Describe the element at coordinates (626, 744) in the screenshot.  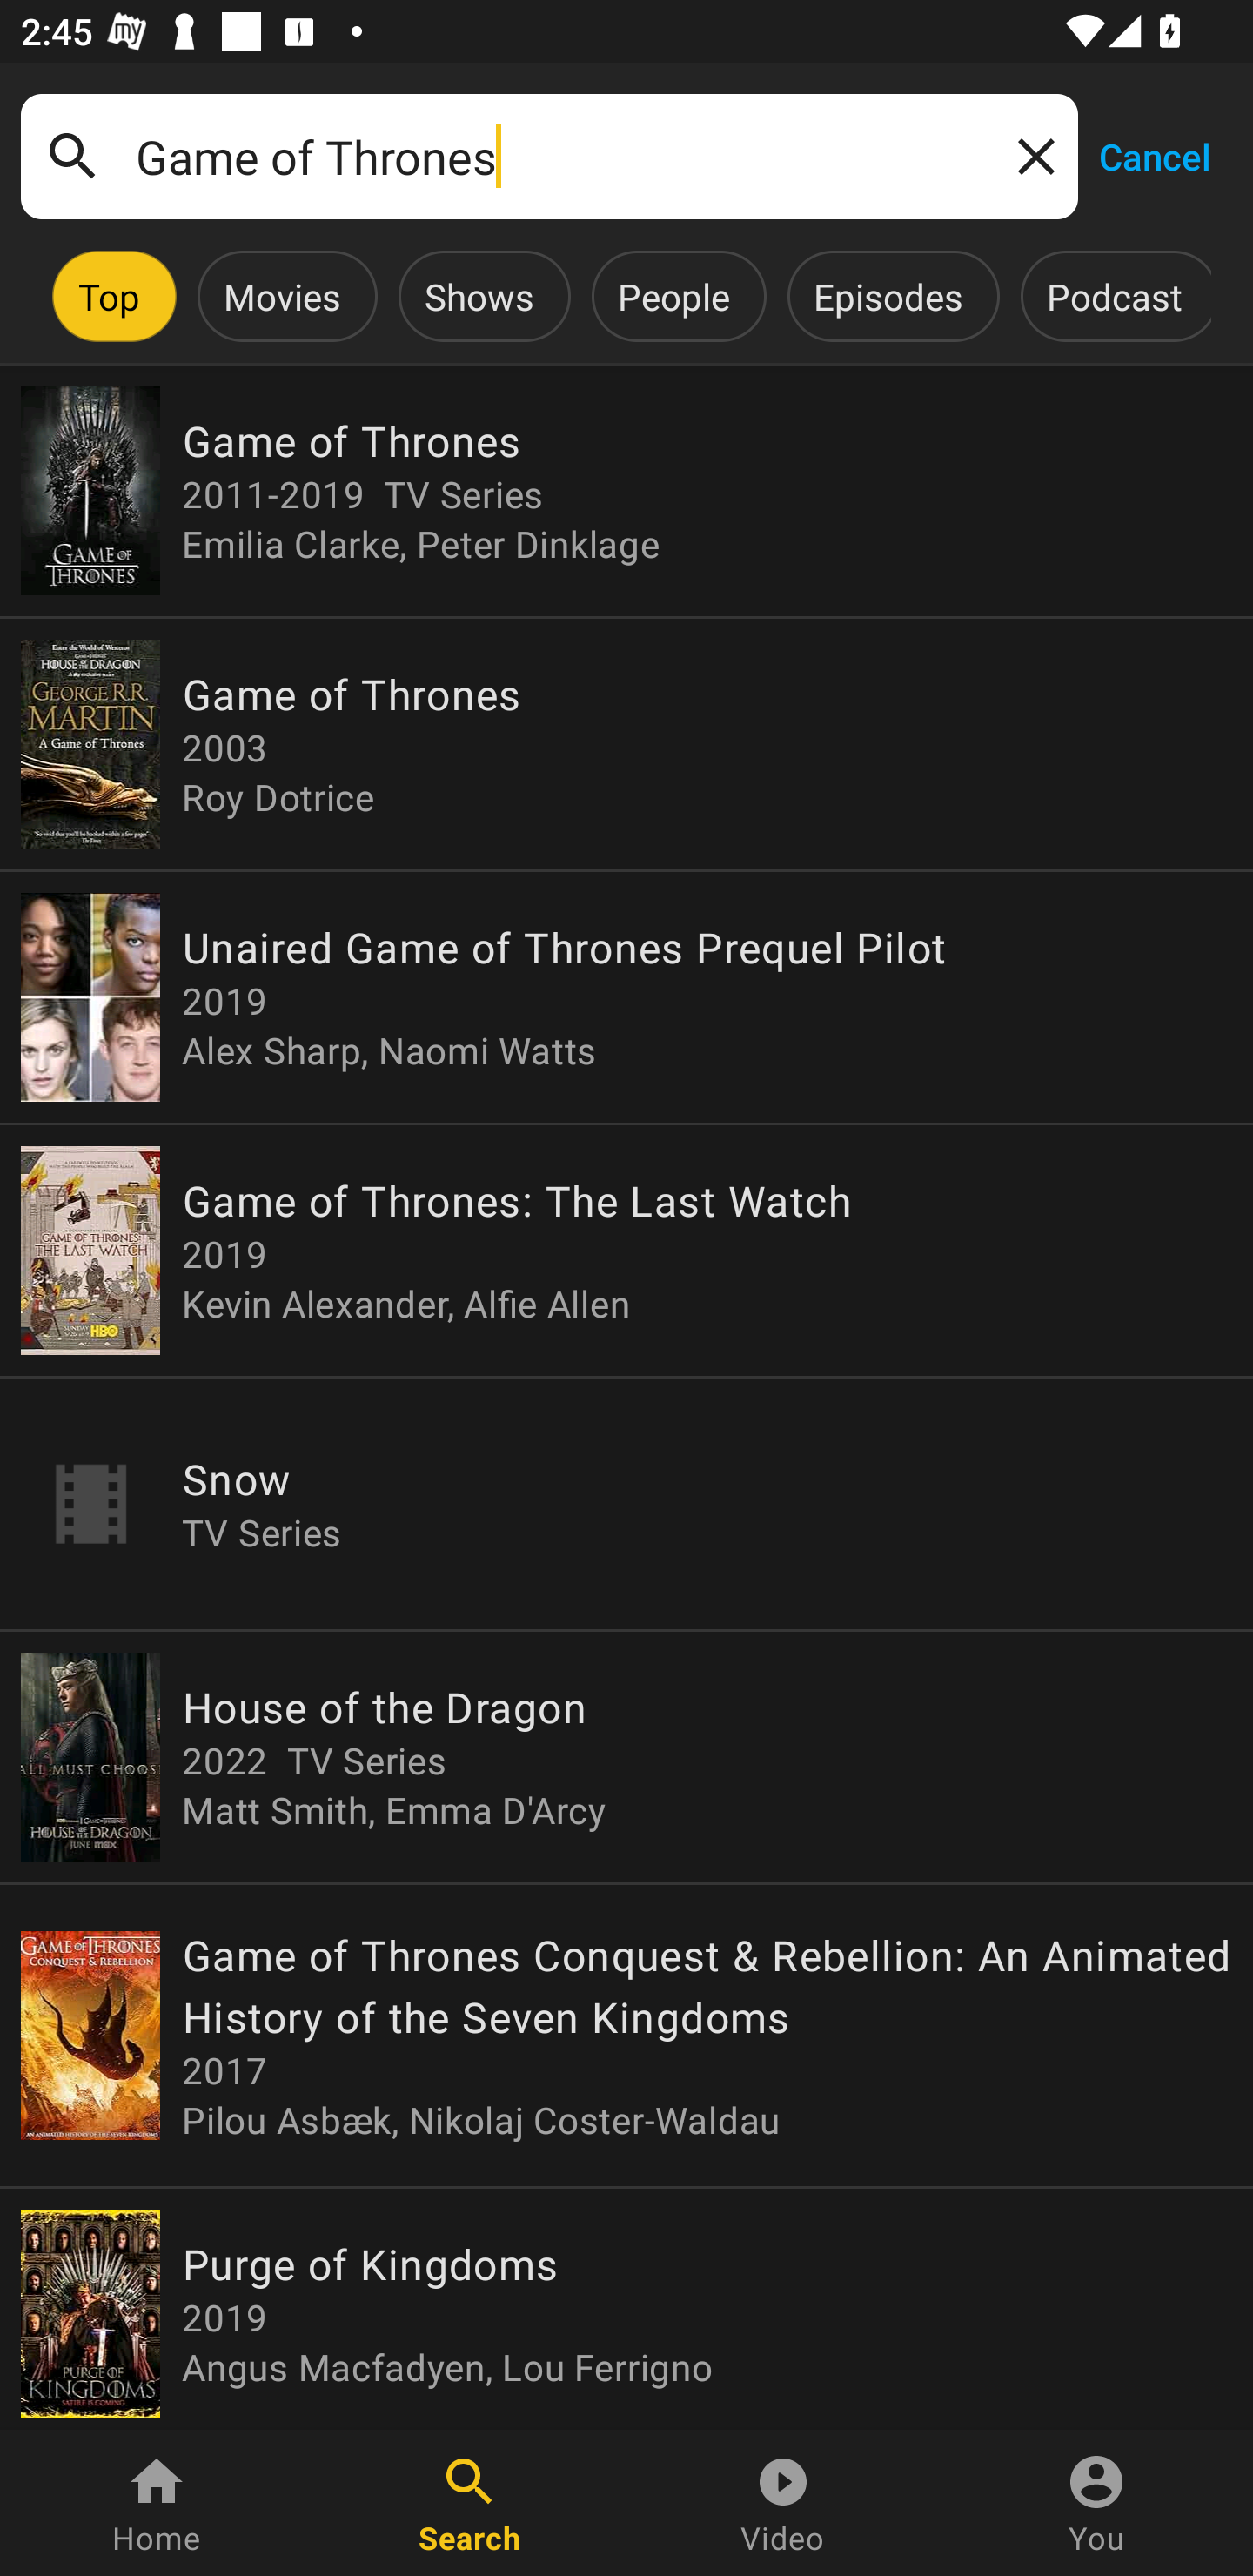
I see `Game of Thrones 2003 Roy Dotrice` at that location.